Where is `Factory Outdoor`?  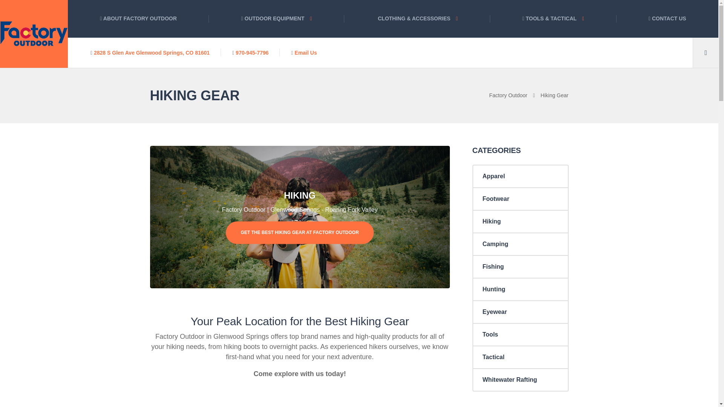
Factory Outdoor is located at coordinates (514, 95).